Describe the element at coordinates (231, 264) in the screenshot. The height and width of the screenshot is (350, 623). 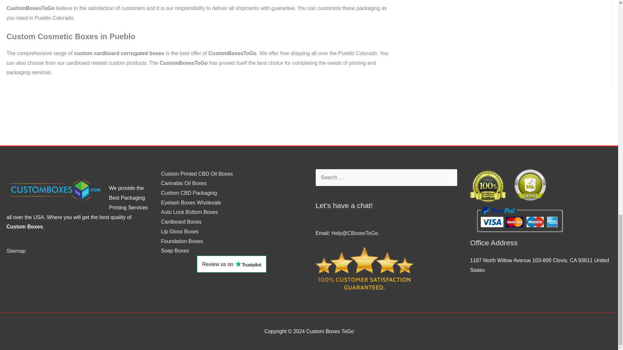
I see `Customer reviews powered by Trustpilot` at that location.